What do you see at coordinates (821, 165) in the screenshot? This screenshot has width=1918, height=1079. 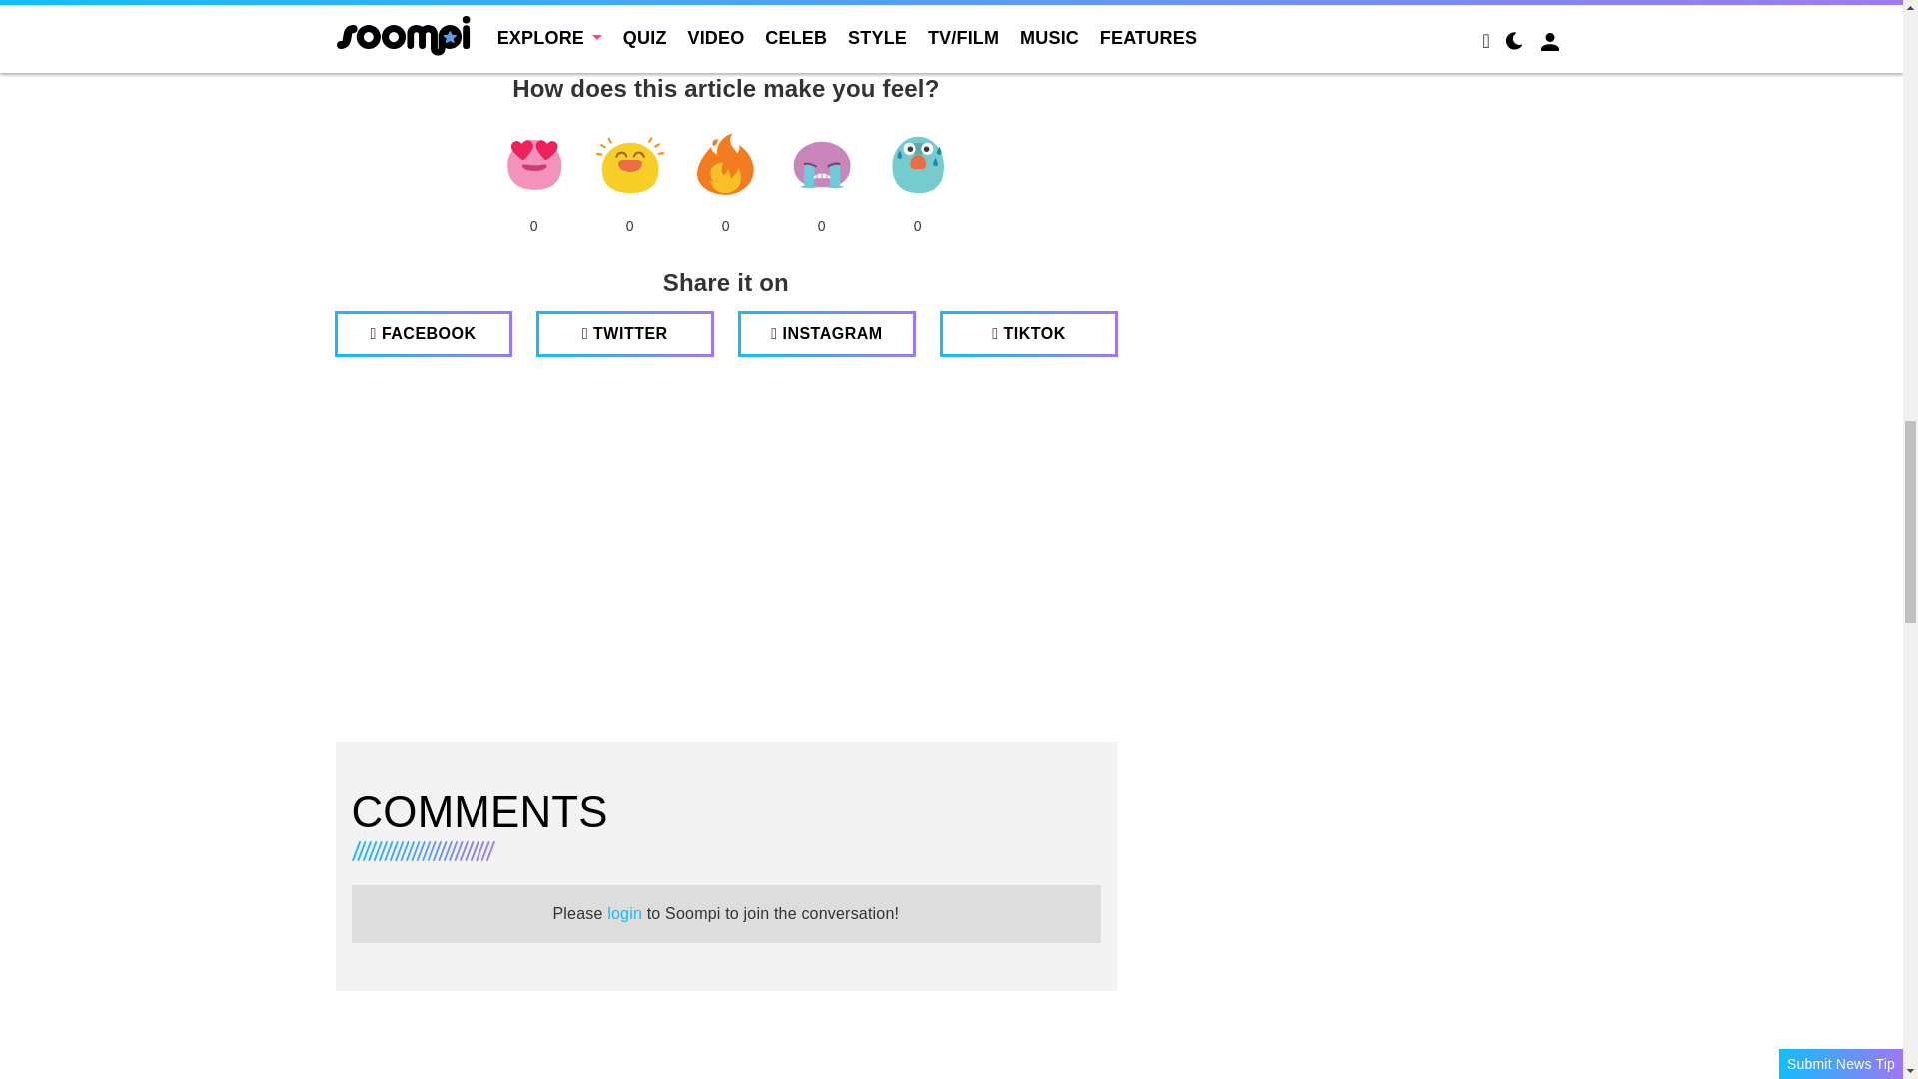 I see `cry` at bounding box center [821, 165].